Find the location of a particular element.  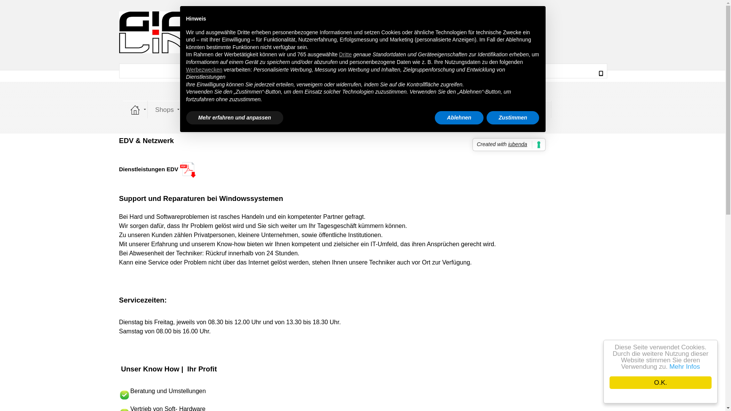

Mehr erfahren und anpassen is located at coordinates (235, 118).